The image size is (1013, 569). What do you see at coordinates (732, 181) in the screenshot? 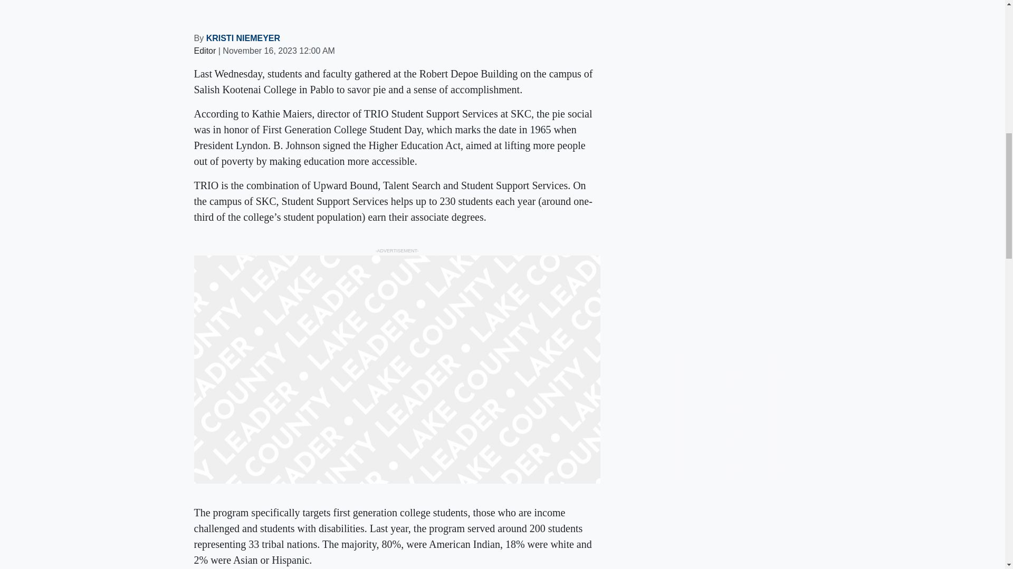
I see `3rd party ad content` at bounding box center [732, 181].